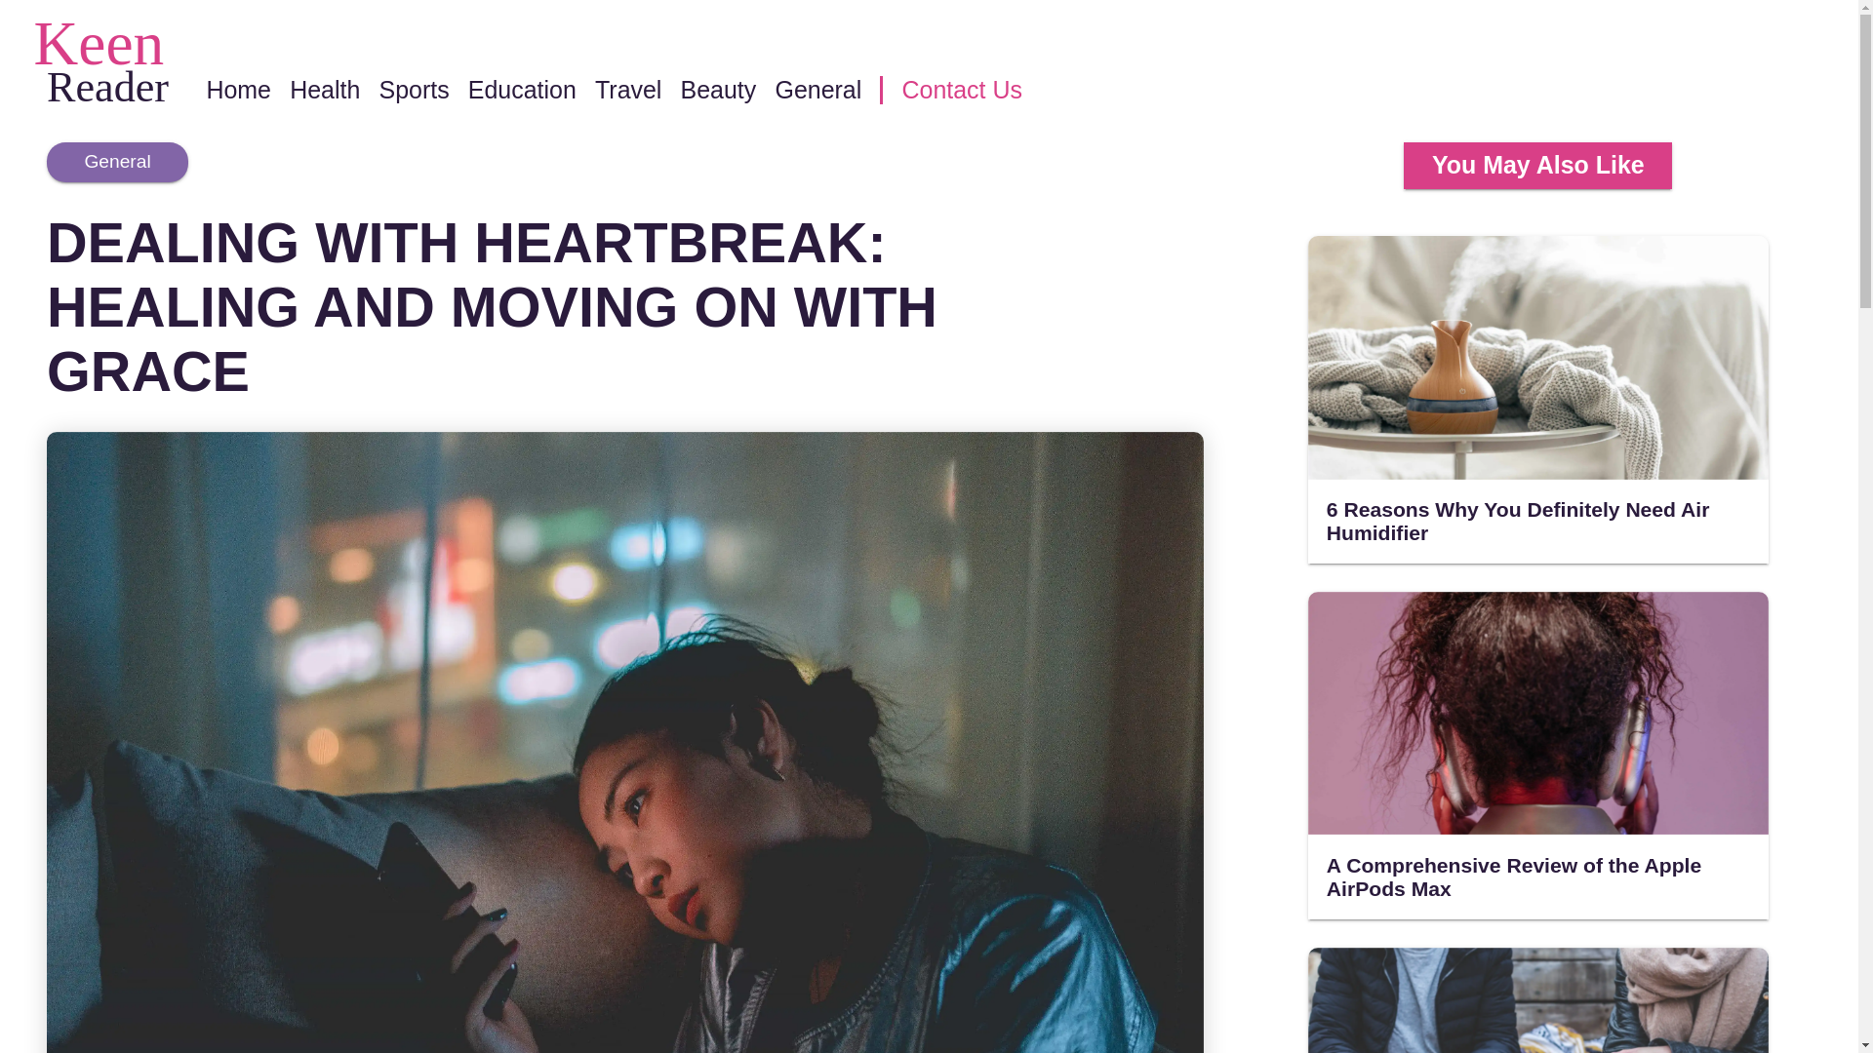 This screenshot has height=1053, width=1873. Describe the element at coordinates (1537, 1000) in the screenshot. I see `Best Manual Coffee Brewing Methods` at that location.